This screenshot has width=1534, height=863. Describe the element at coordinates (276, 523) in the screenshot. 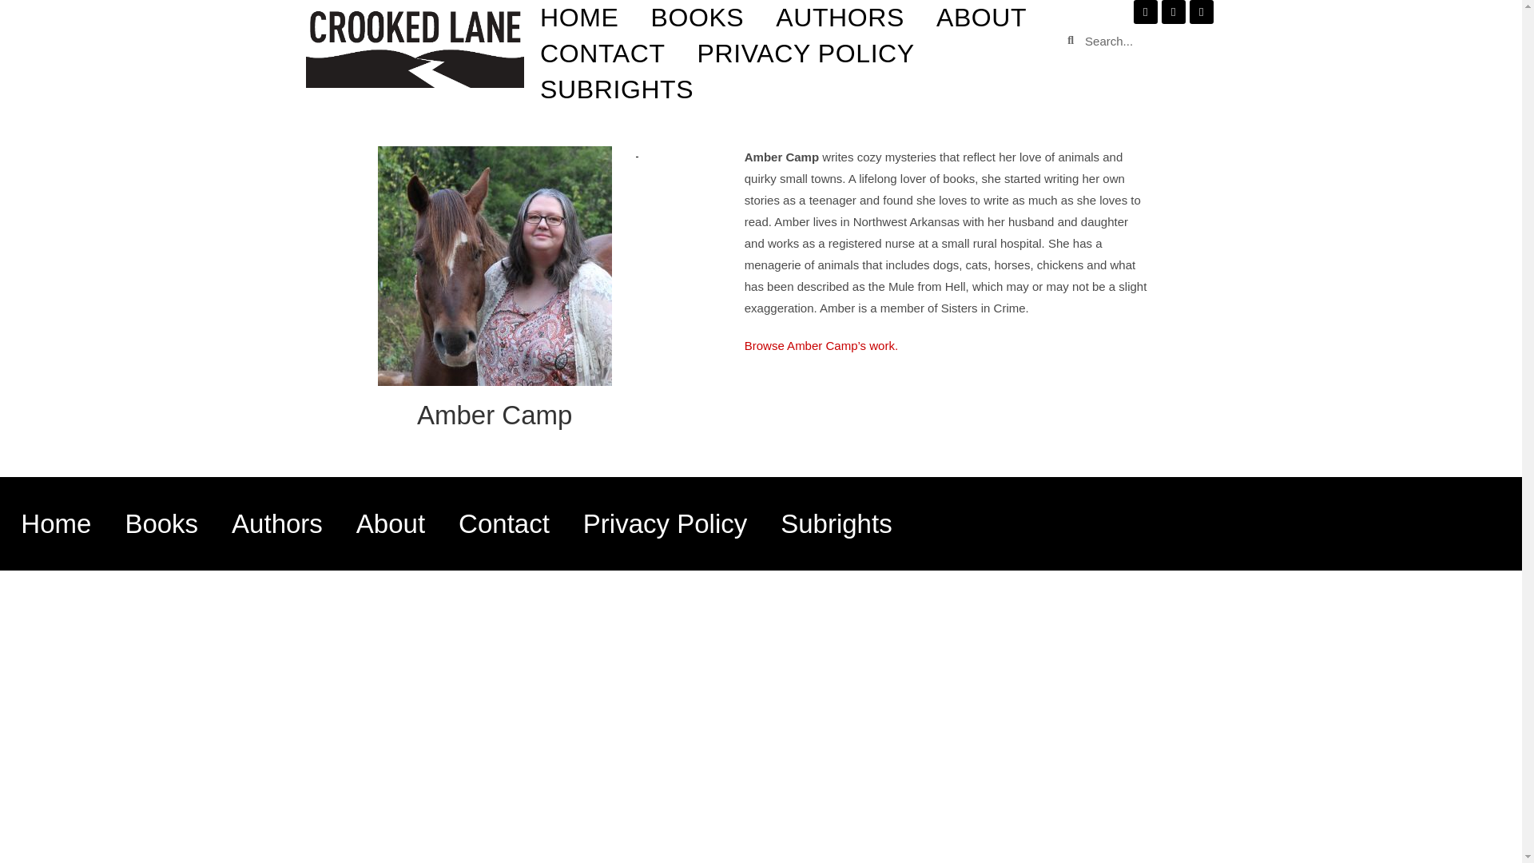

I see `Authors` at that location.